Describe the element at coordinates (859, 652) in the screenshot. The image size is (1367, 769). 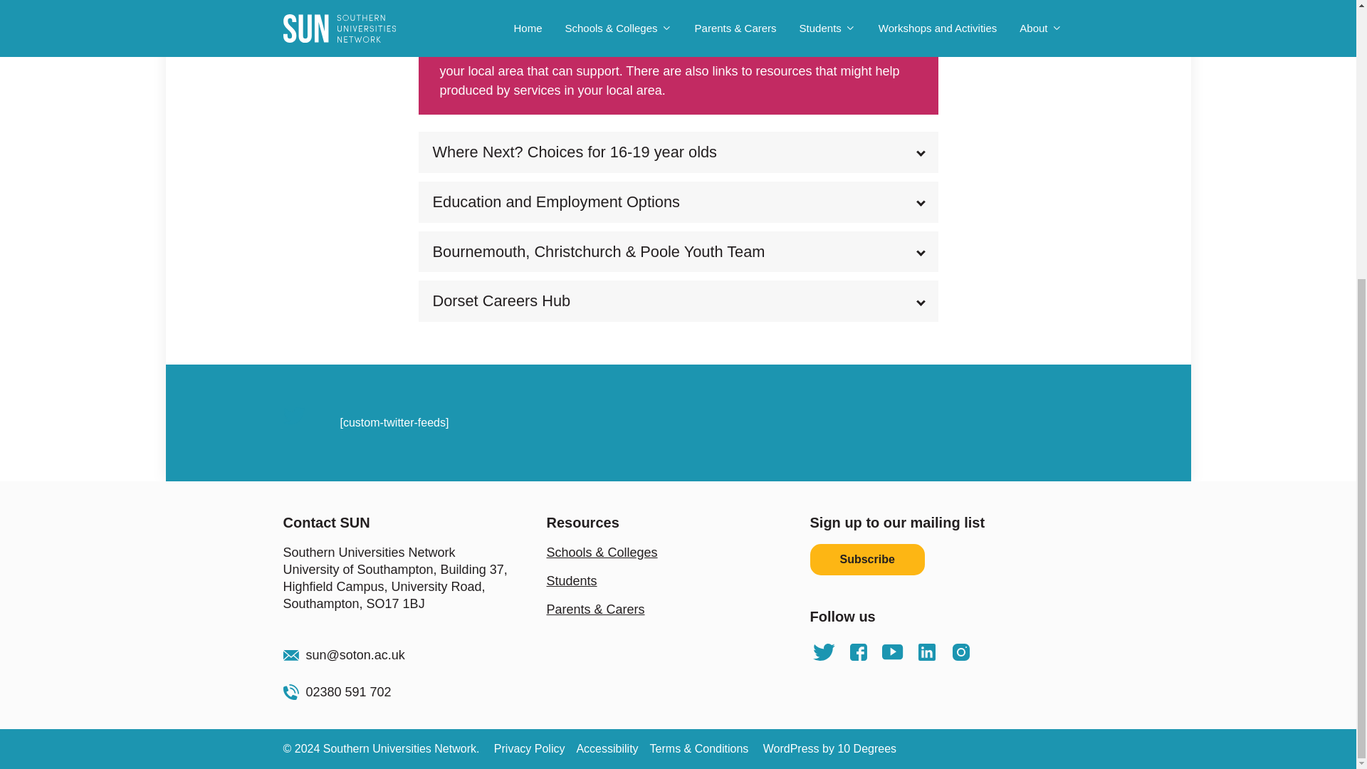
I see `facebook` at that location.